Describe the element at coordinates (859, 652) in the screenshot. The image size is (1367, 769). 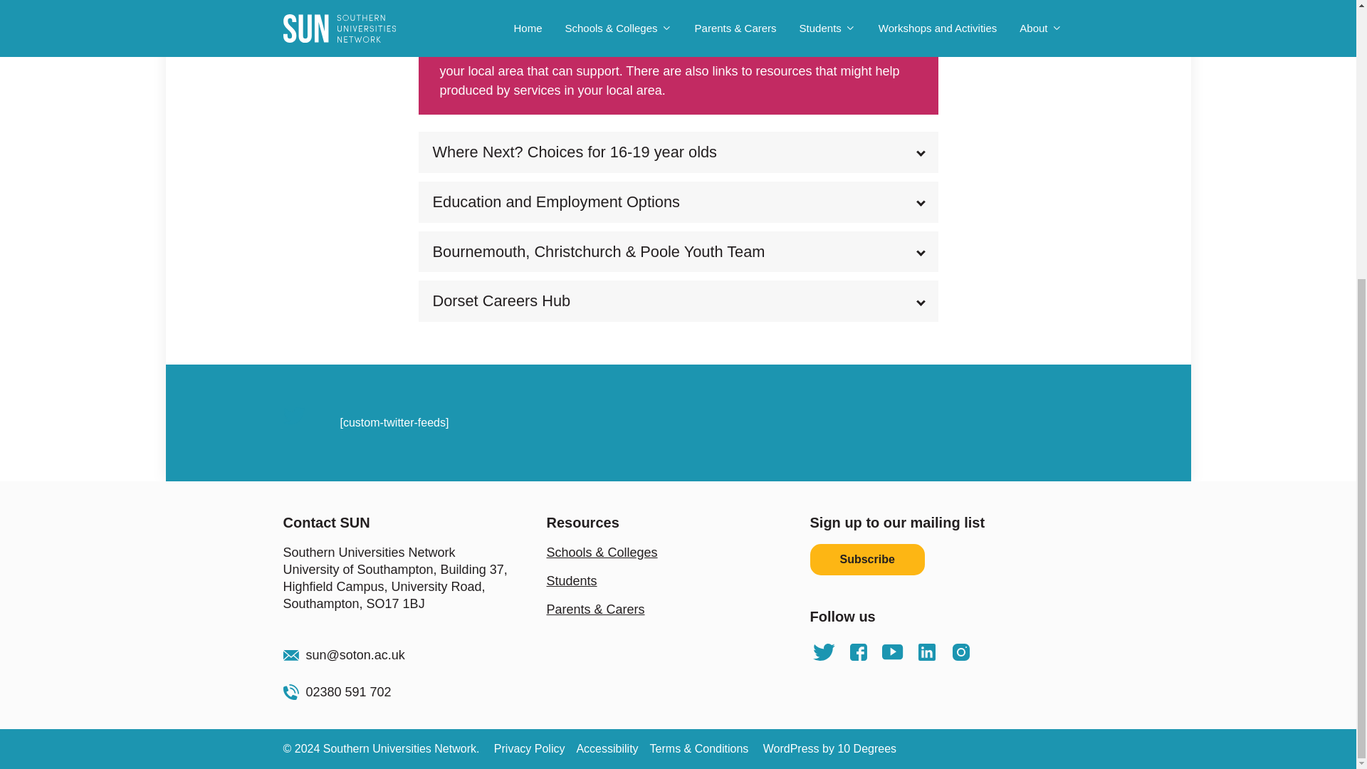
I see `facebook` at that location.